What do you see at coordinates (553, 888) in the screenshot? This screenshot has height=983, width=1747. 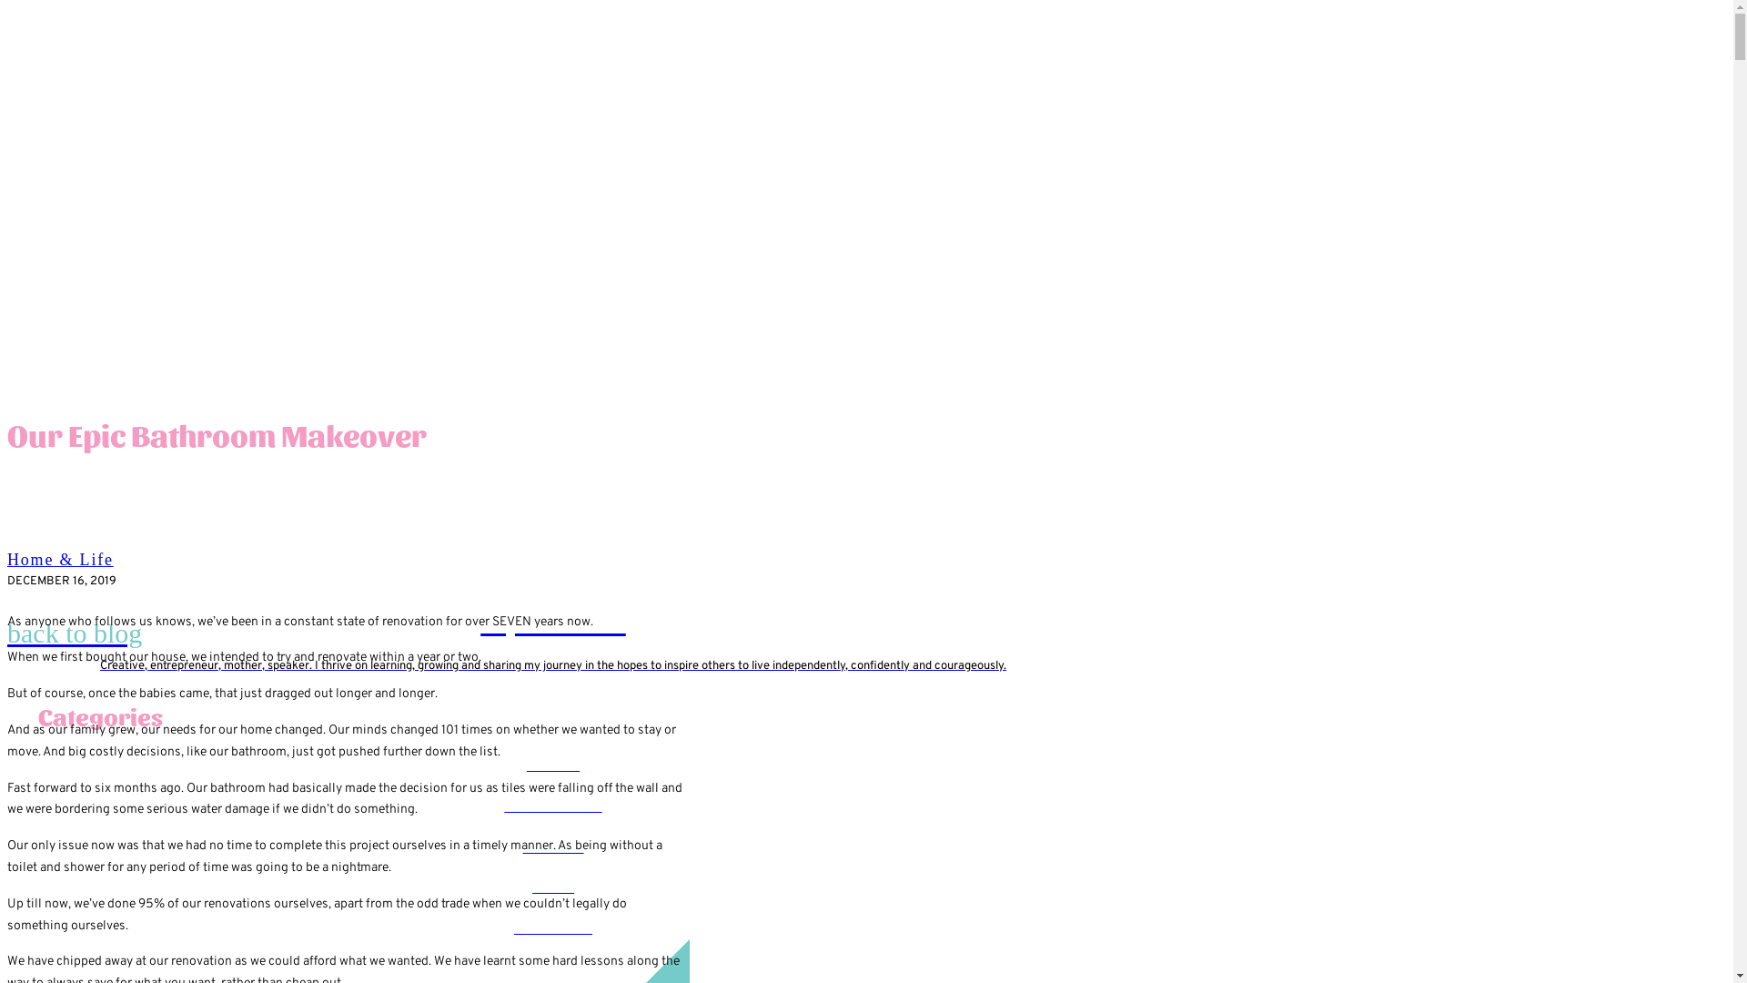 I see `travel` at bounding box center [553, 888].